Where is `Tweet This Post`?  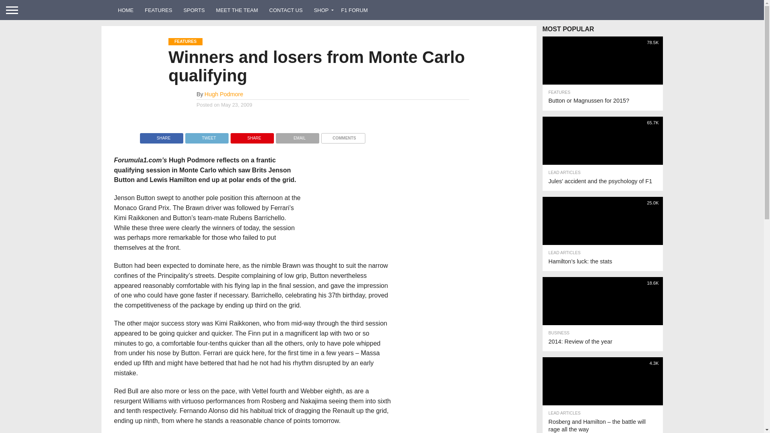
Tweet This Post is located at coordinates (207, 136).